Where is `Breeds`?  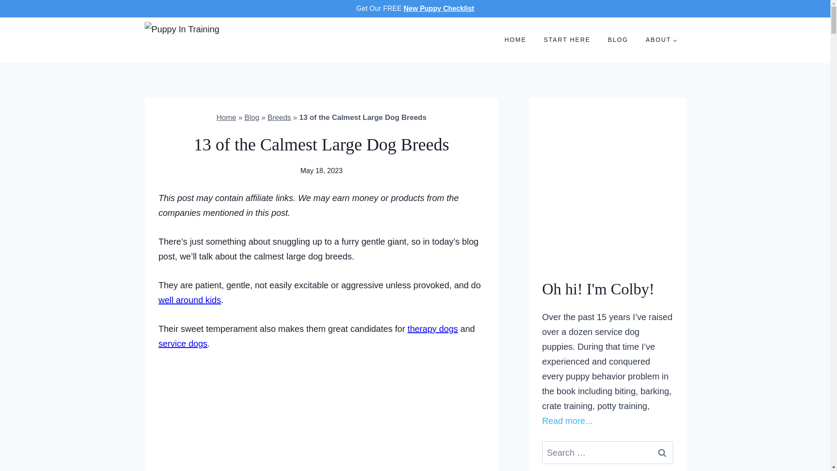
Breeds is located at coordinates (279, 117).